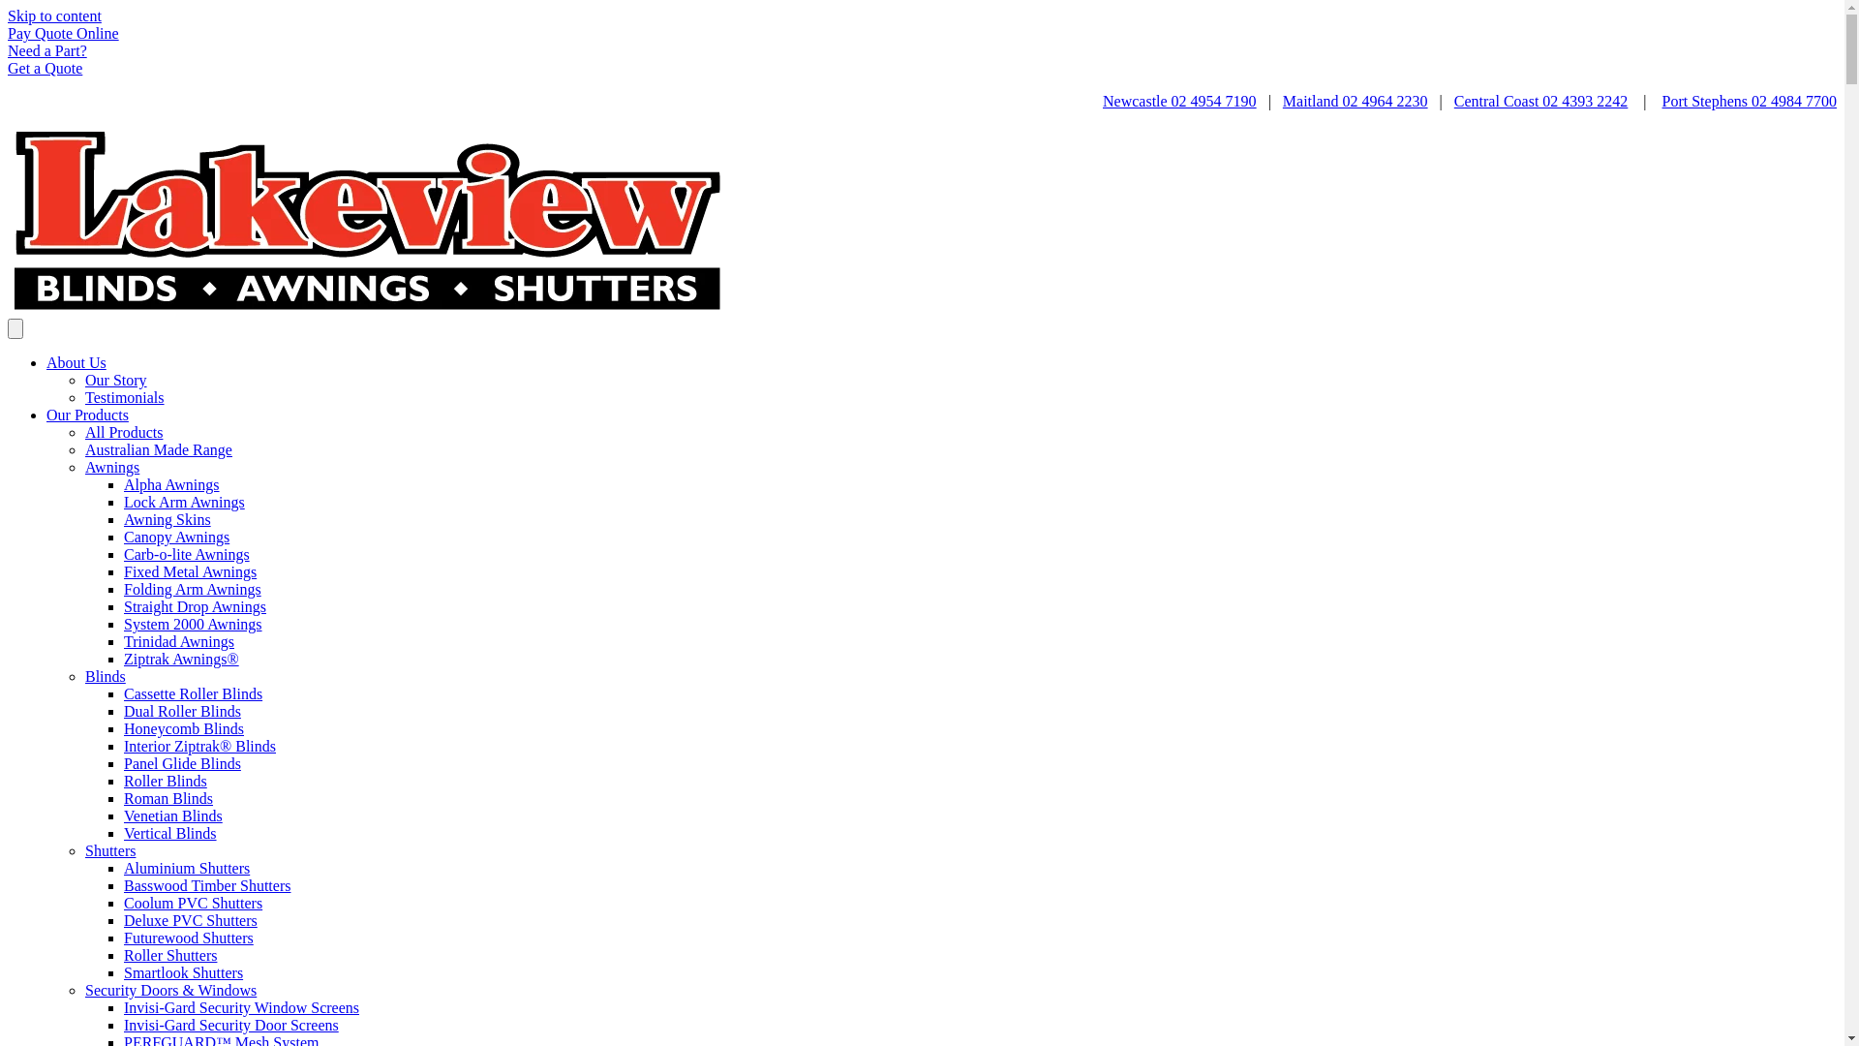 The width and height of the screenshot is (1859, 1046). I want to click on Central Coast 02 4393 2242, so click(1541, 101).